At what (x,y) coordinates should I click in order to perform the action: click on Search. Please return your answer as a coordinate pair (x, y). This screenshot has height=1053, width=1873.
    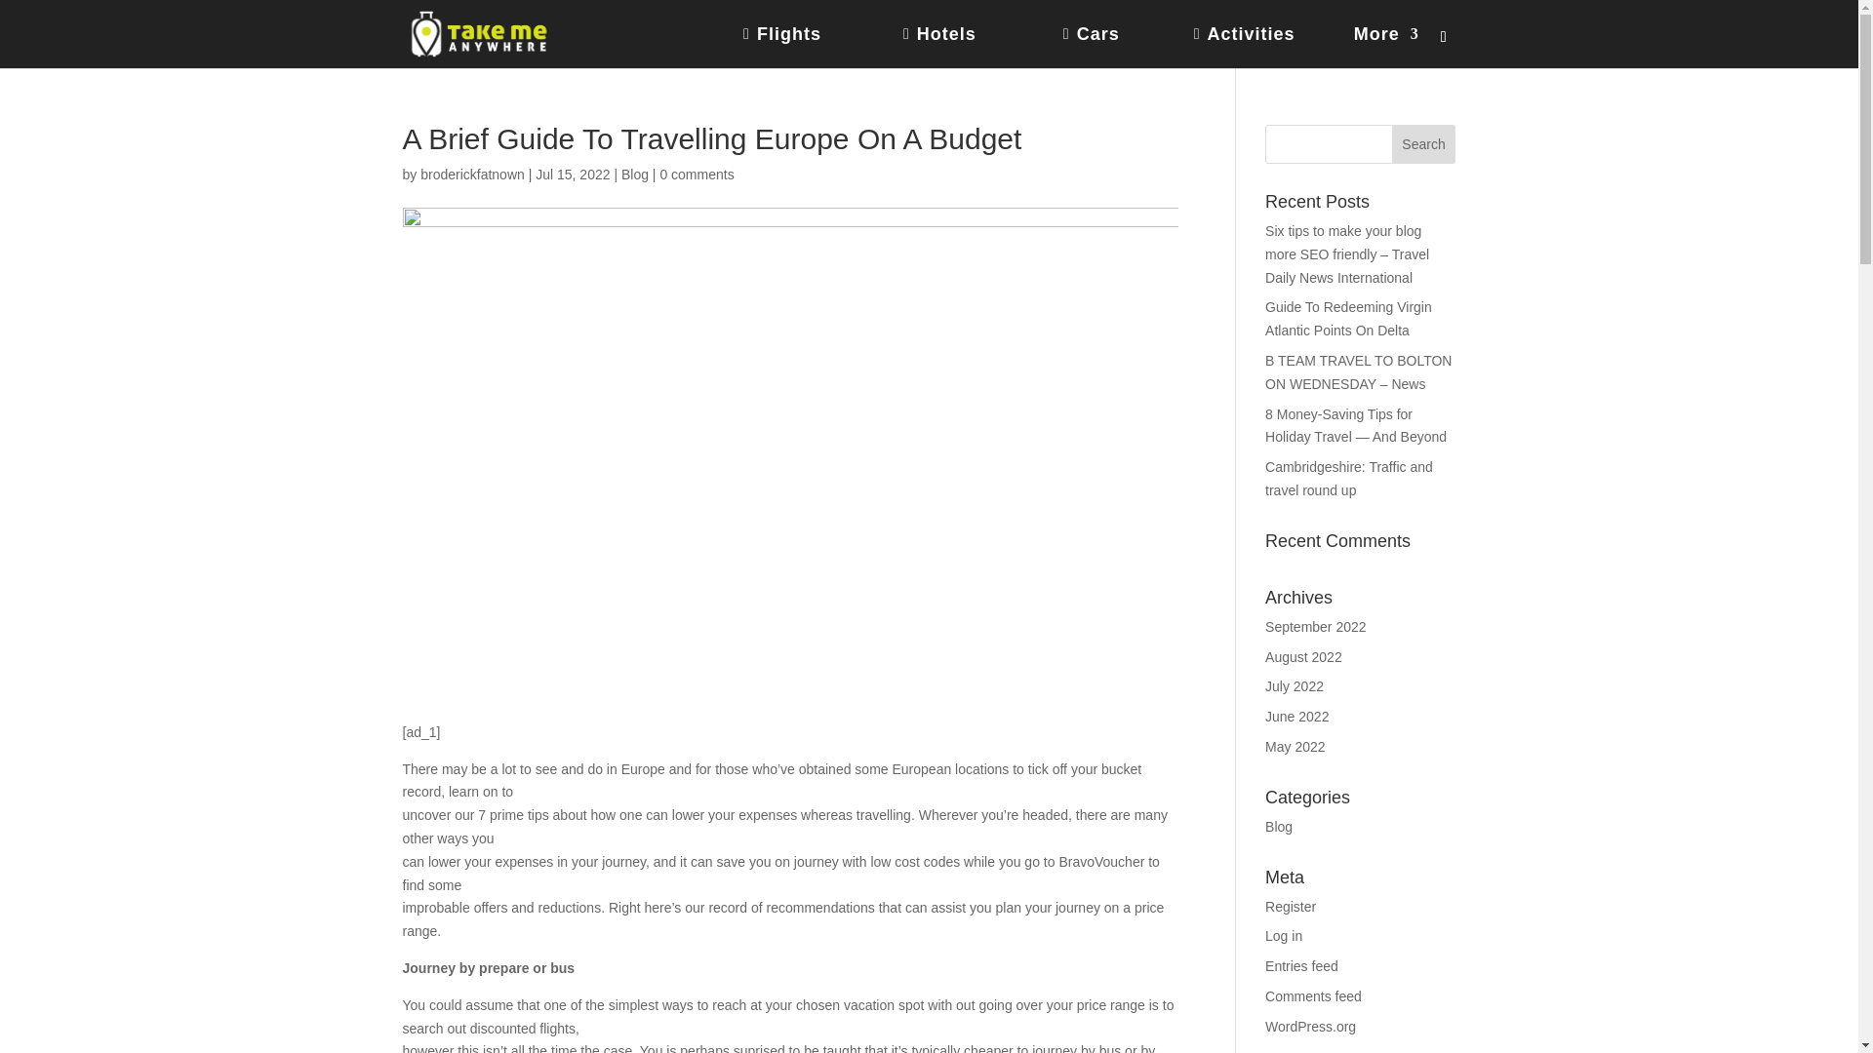
    Looking at the image, I should click on (1424, 144).